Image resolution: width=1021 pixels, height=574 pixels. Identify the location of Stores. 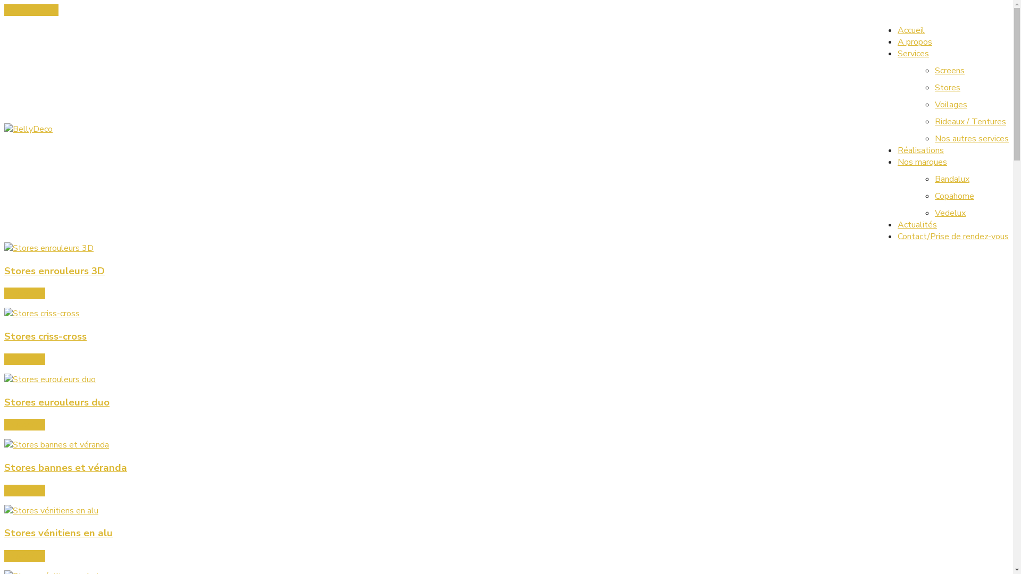
(948, 88).